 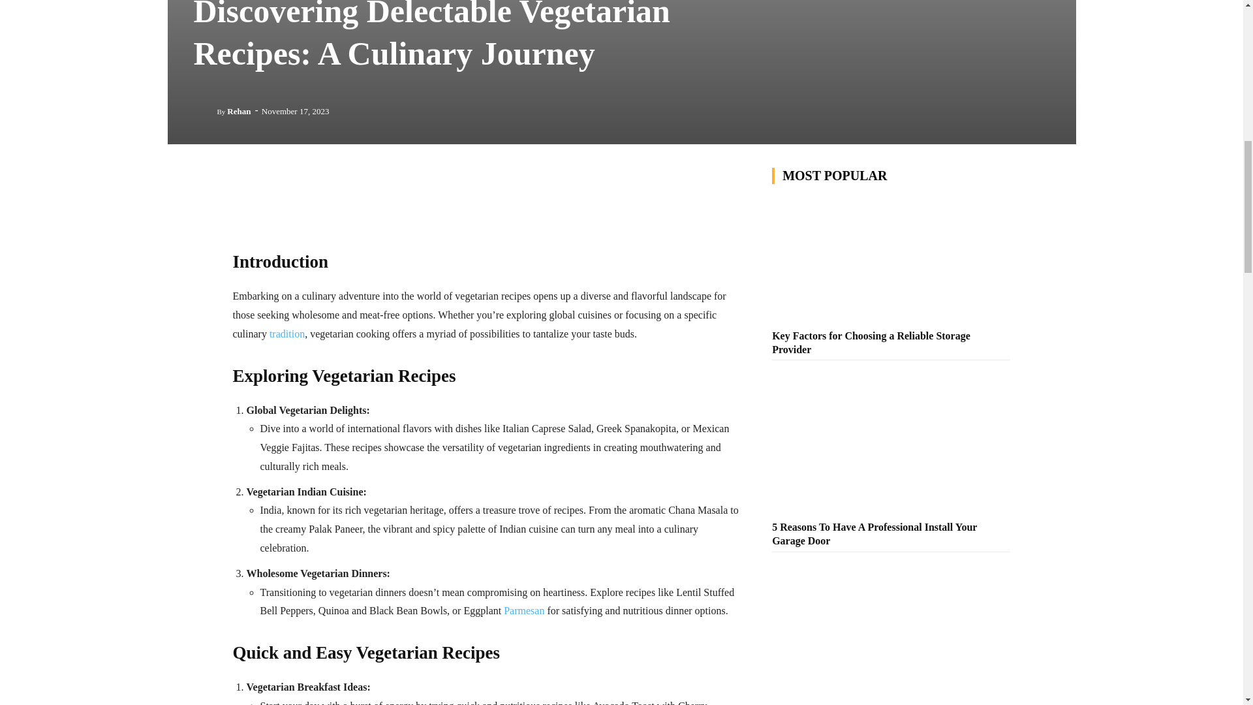 What do you see at coordinates (239, 111) in the screenshot?
I see `Rehan` at bounding box center [239, 111].